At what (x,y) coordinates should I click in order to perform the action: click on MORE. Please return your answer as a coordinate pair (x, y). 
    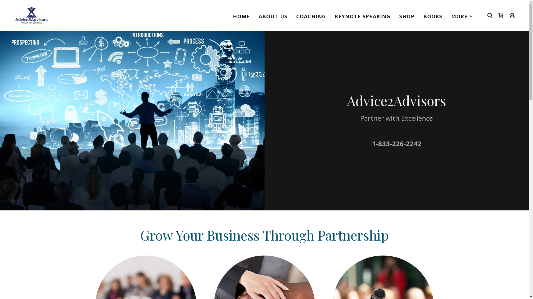
    Looking at the image, I should click on (462, 16).